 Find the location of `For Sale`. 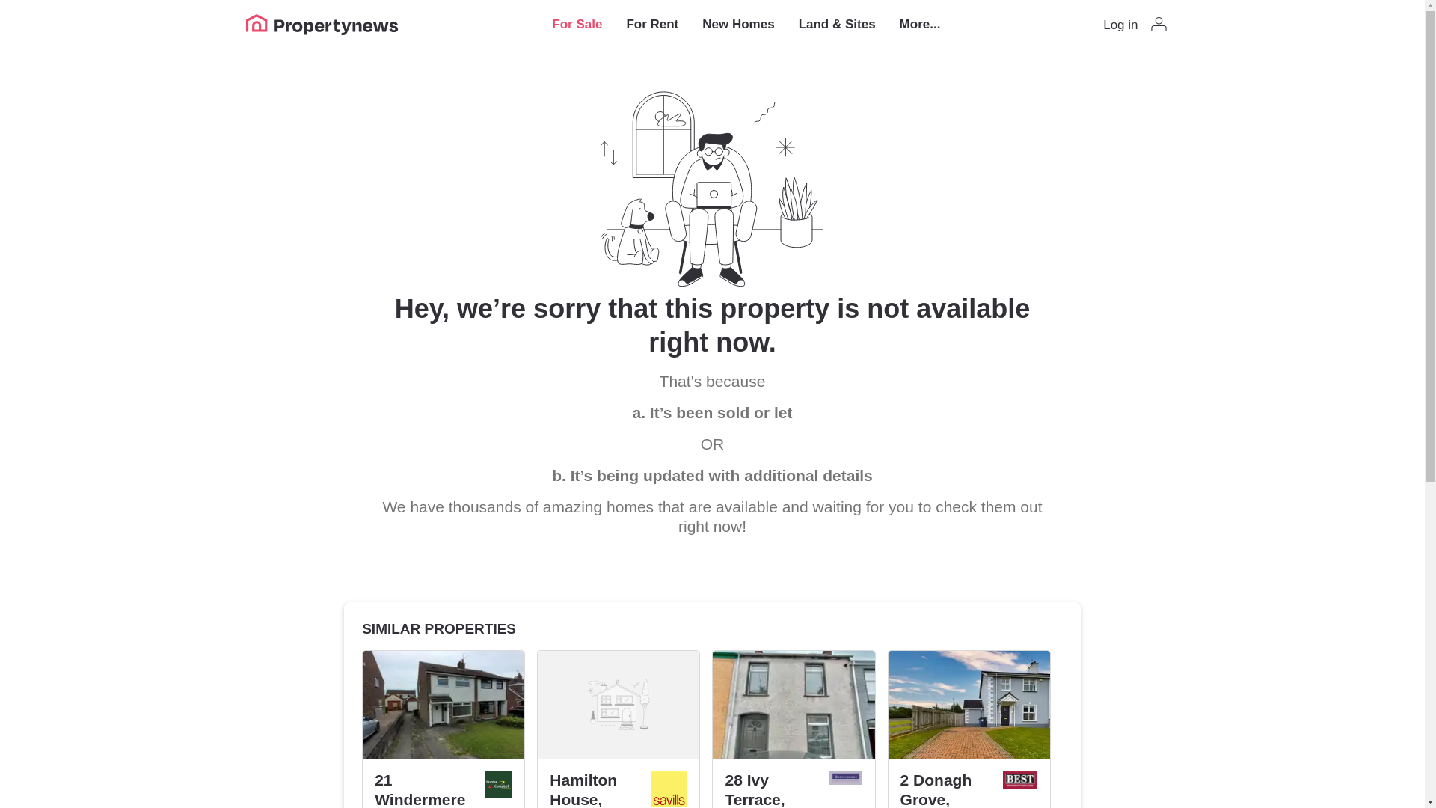

For Sale is located at coordinates (576, 24).